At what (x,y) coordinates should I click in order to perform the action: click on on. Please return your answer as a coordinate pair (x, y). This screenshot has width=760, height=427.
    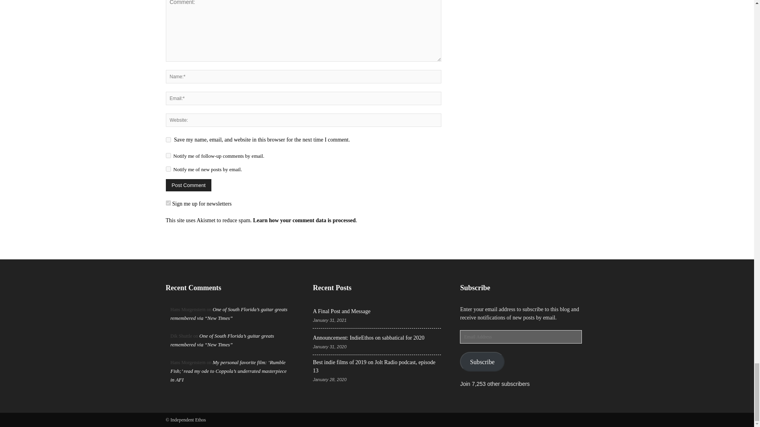
    Looking at the image, I should click on (168, 202).